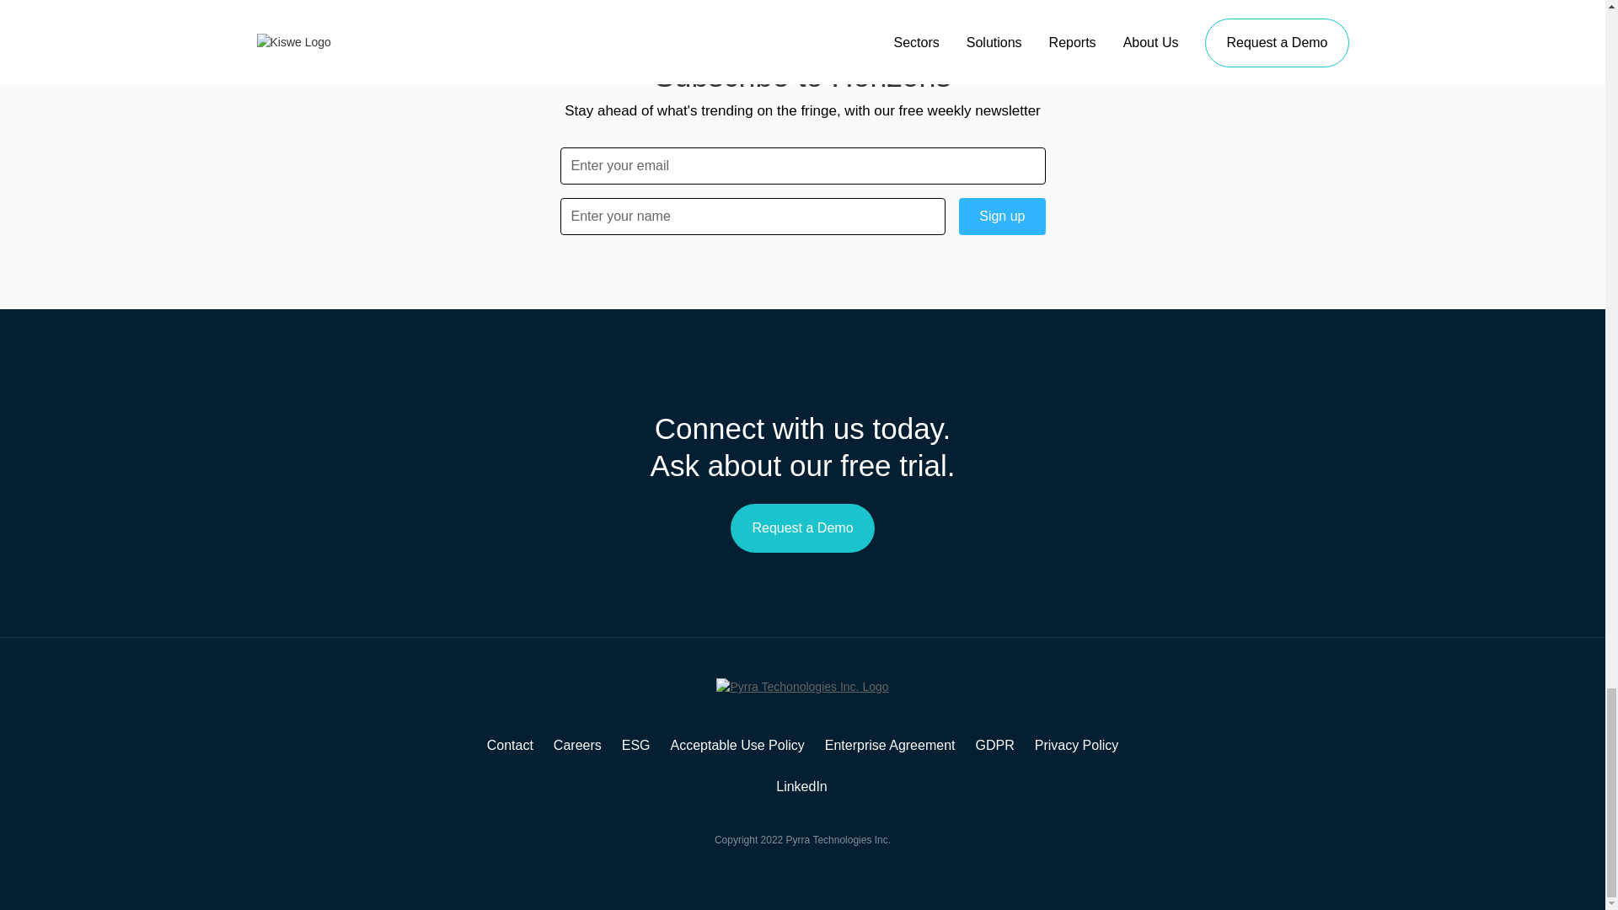 The height and width of the screenshot is (910, 1618). Describe the element at coordinates (994, 745) in the screenshot. I see `GDPR` at that location.